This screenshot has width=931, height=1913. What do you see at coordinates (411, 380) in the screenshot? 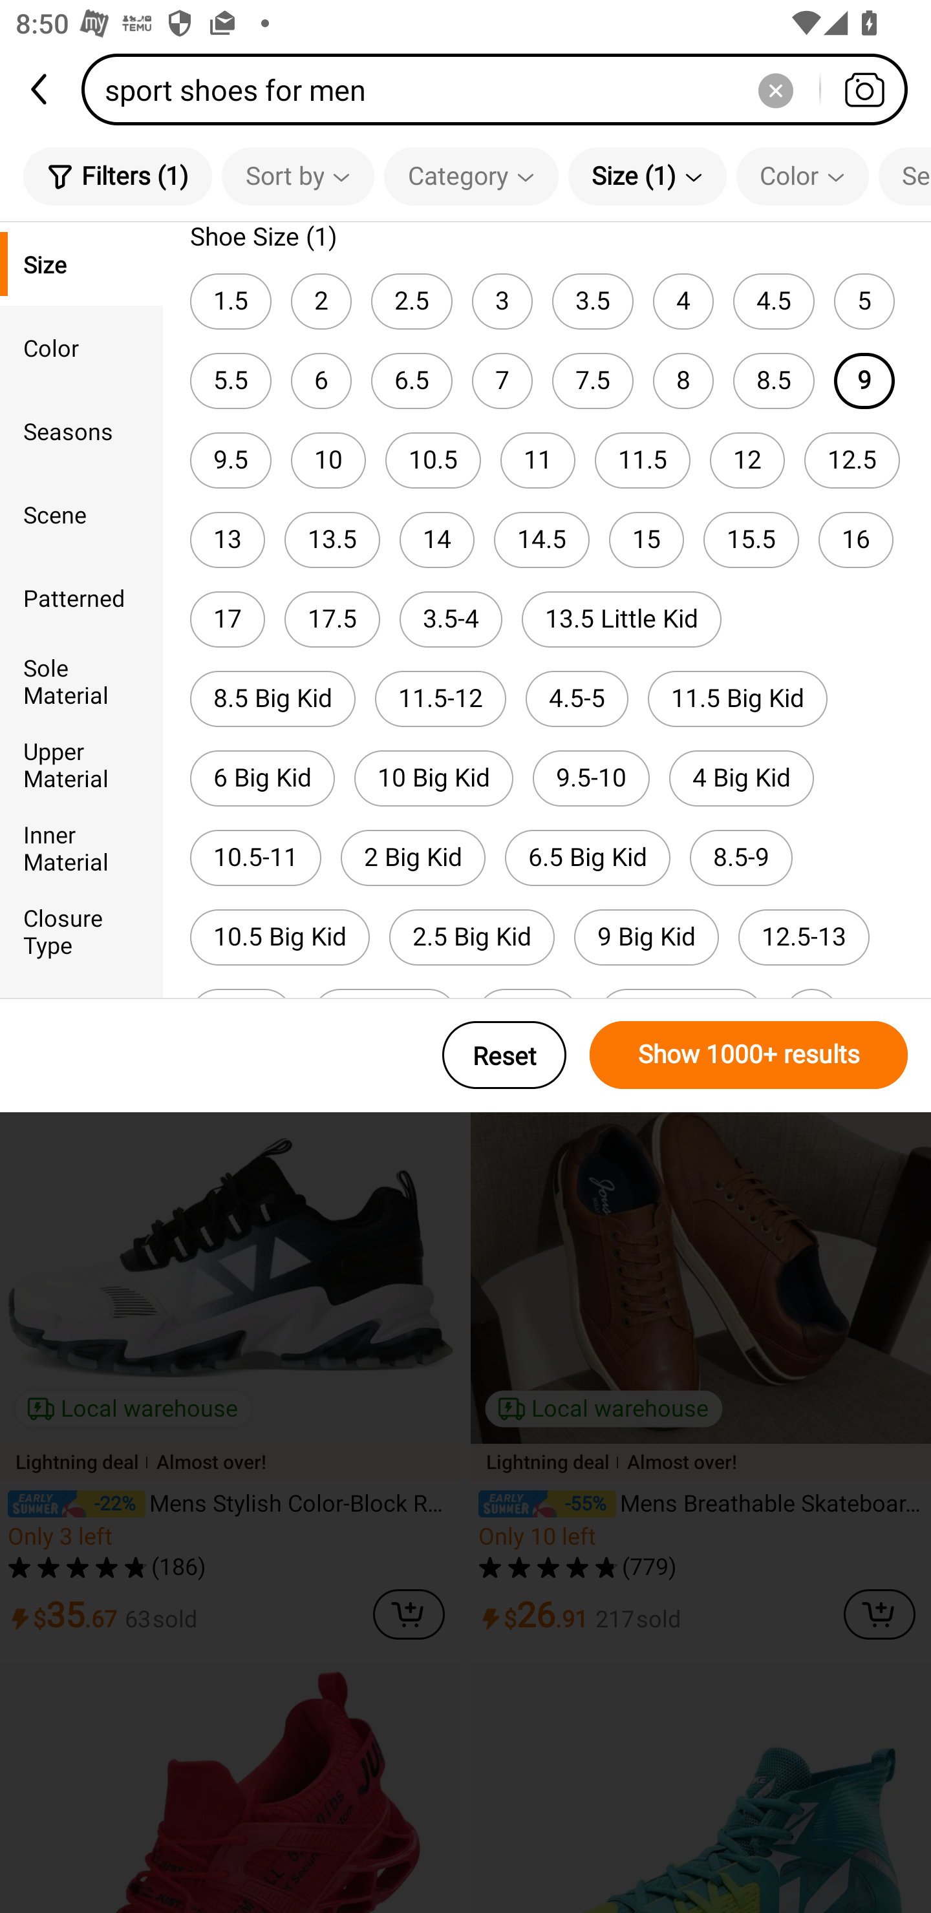
I see `6.5` at bounding box center [411, 380].